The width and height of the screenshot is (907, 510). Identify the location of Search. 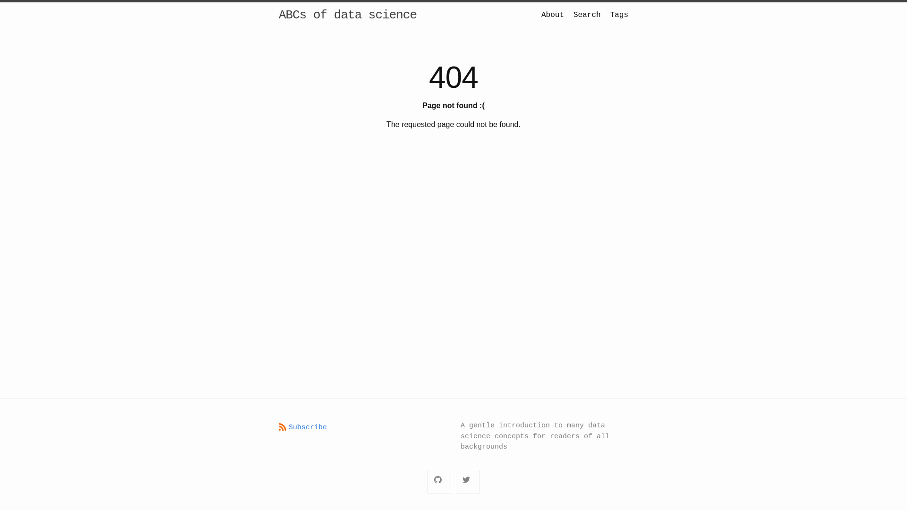
(587, 15).